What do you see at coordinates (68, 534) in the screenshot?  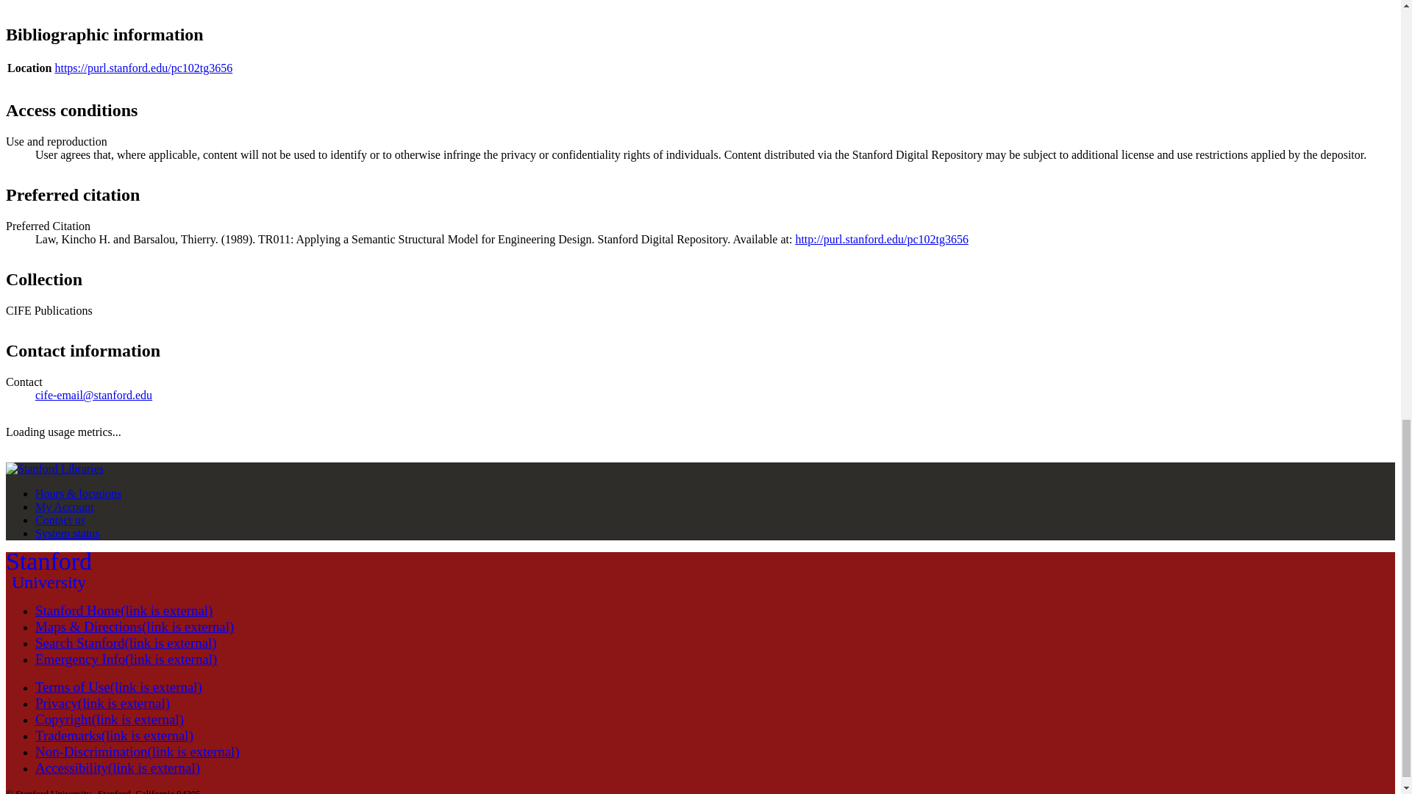 I see `System status` at bounding box center [68, 534].